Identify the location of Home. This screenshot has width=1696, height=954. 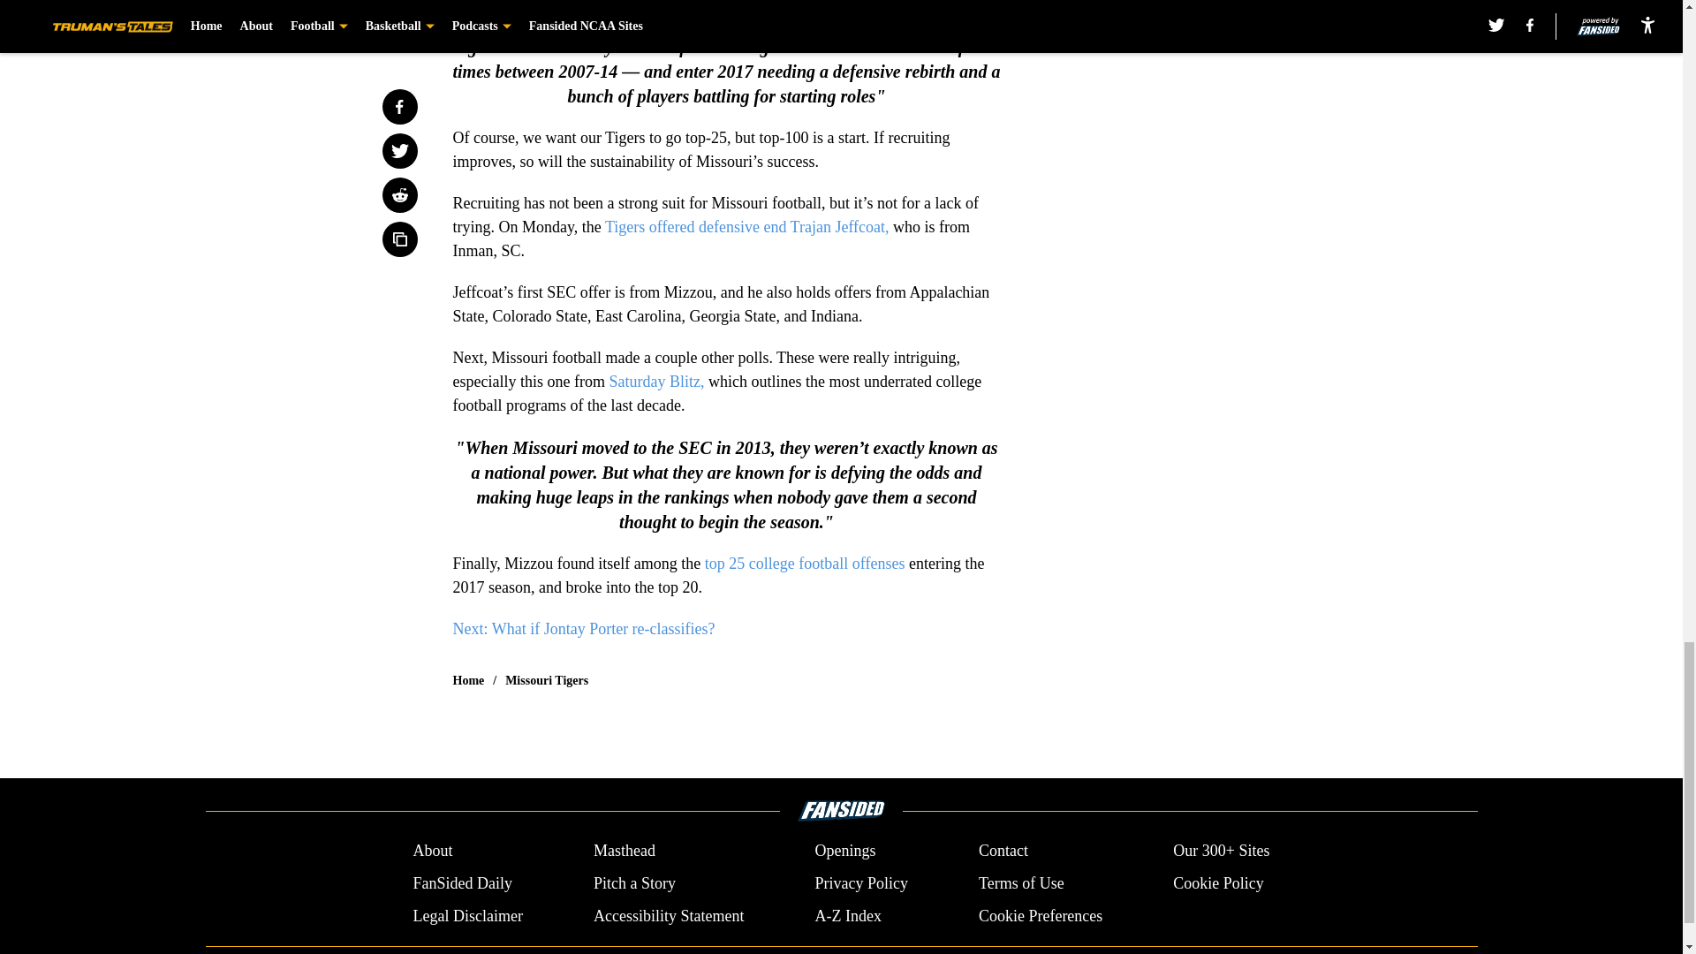
(468, 680).